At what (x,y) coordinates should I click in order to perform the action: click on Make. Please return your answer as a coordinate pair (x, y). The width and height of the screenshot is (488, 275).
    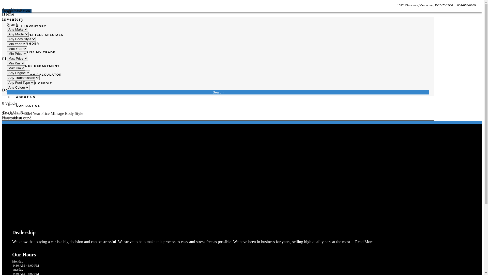
    Looking at the image, I should click on (16, 114).